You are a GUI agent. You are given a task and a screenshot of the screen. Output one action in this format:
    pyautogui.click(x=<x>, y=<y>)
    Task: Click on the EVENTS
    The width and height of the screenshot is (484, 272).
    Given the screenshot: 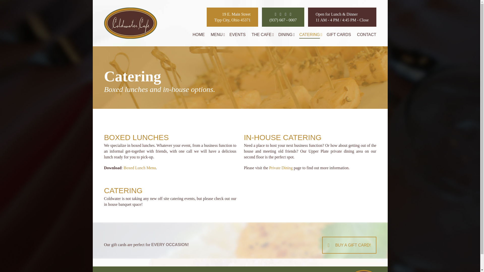 What is the action you would take?
    pyautogui.click(x=232, y=17)
    